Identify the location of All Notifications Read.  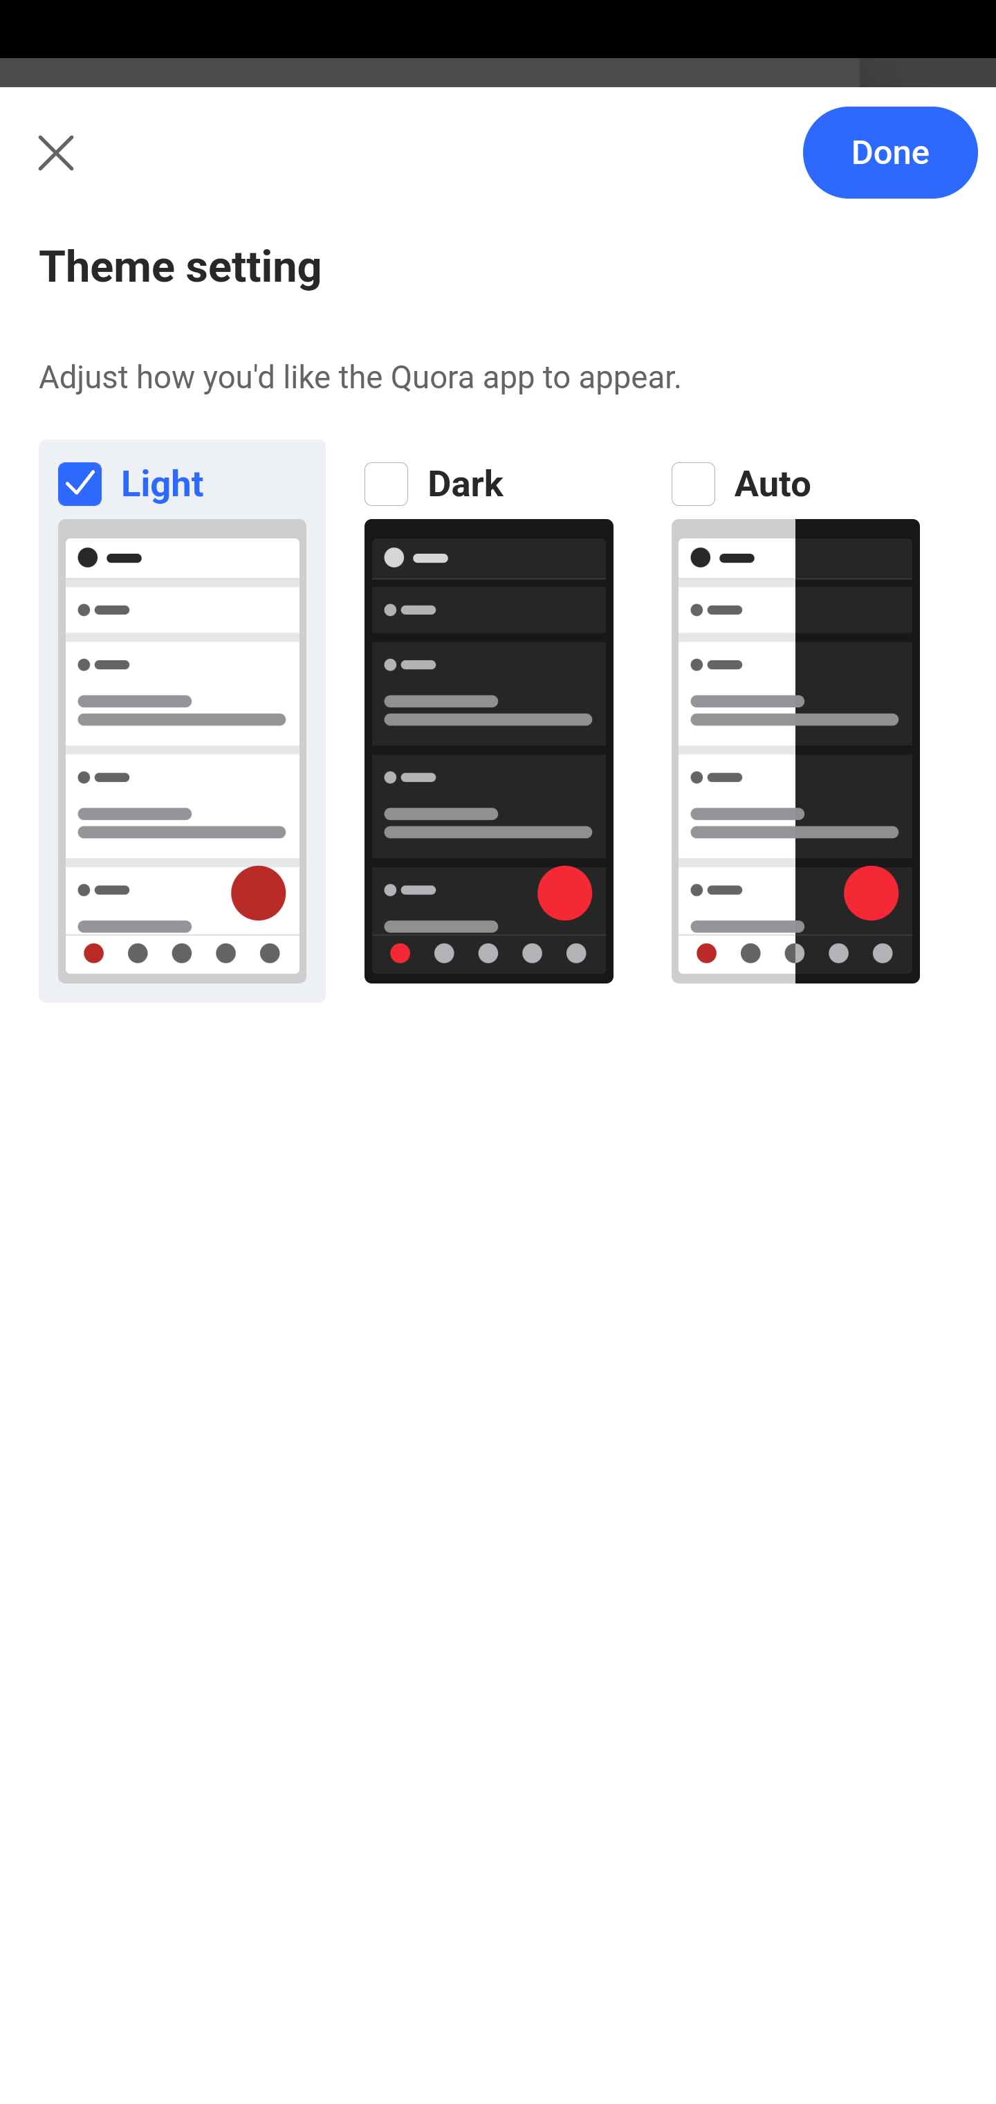
(216, 287).